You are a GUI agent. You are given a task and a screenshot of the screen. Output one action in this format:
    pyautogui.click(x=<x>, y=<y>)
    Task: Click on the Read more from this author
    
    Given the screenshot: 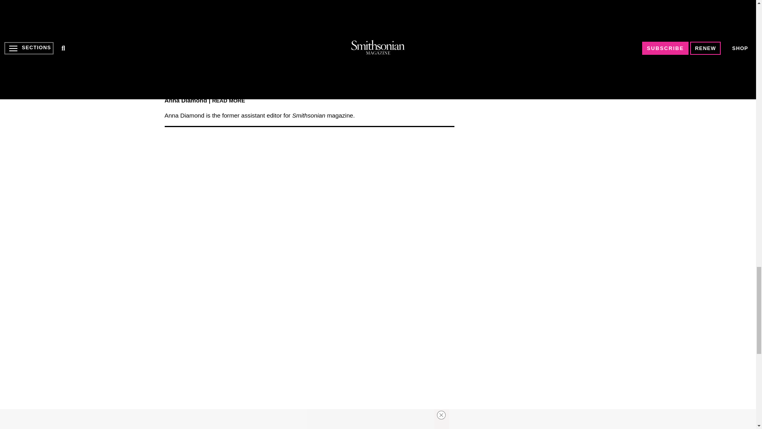 What is the action you would take?
    pyautogui.click(x=228, y=100)
    